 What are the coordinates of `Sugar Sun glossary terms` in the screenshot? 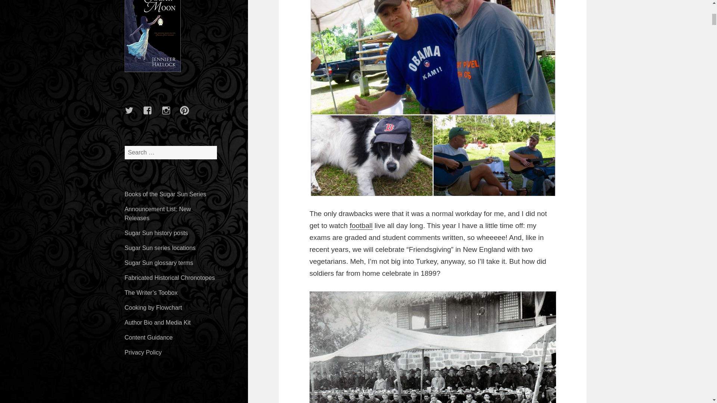 It's located at (159, 263).